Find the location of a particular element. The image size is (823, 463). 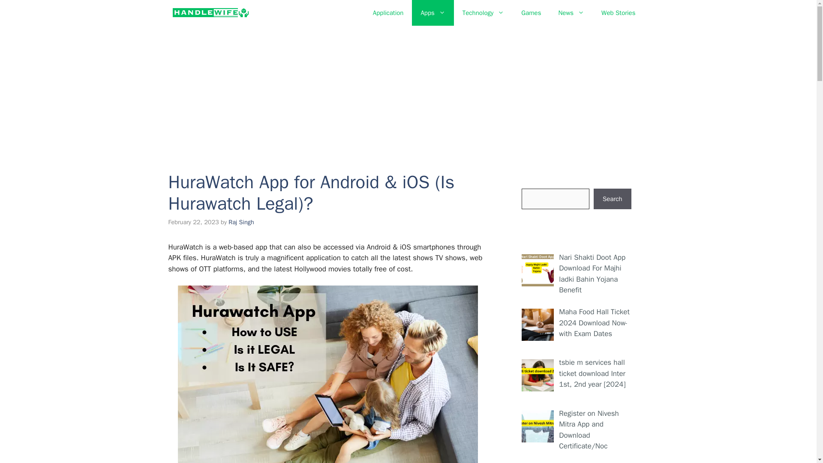

View all posts by Raj Singh is located at coordinates (241, 222).